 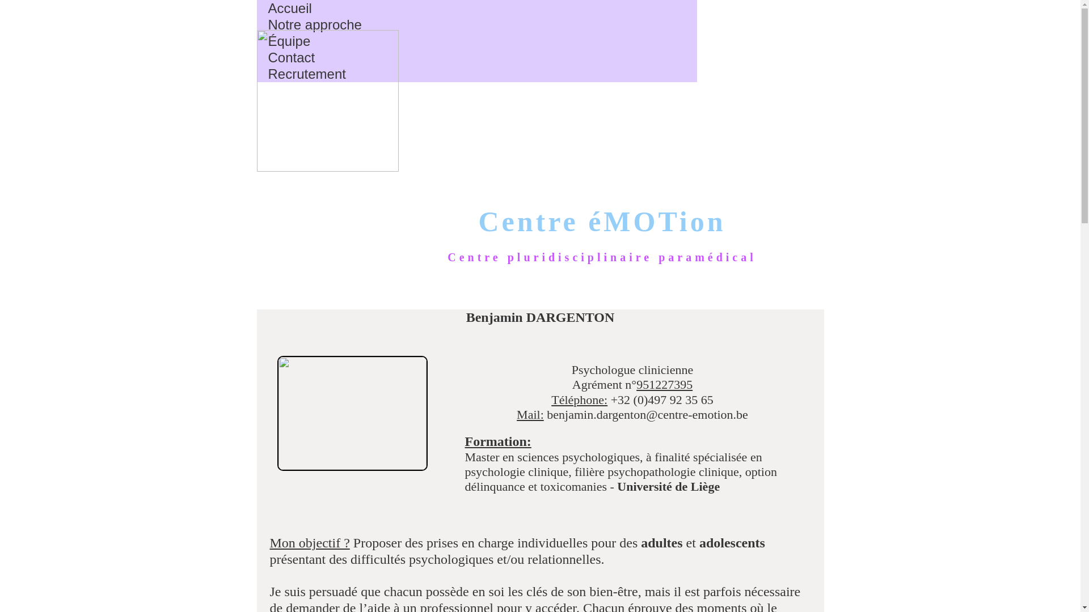 I want to click on 951227395, so click(x=665, y=384).